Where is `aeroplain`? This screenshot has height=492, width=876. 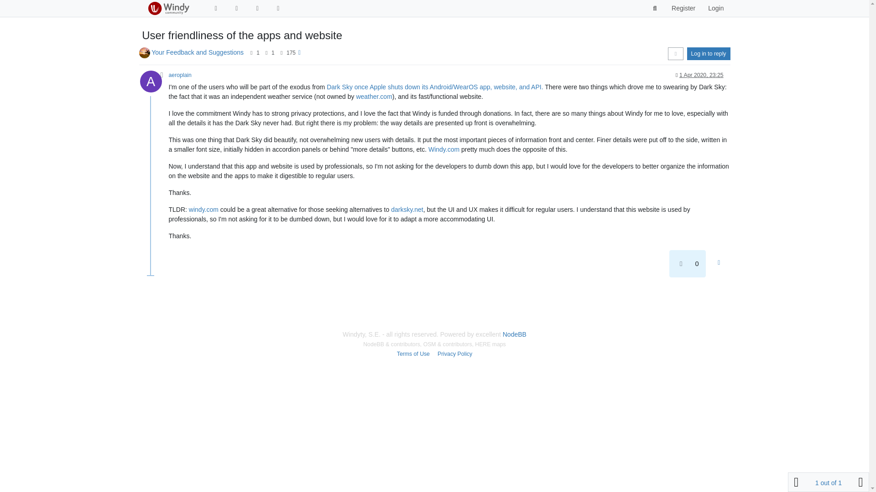 aeroplain is located at coordinates (180, 75).